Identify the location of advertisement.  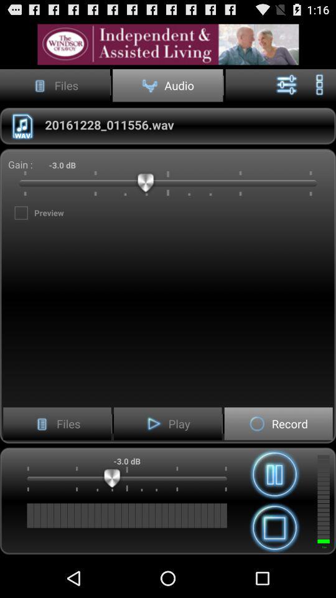
(168, 44).